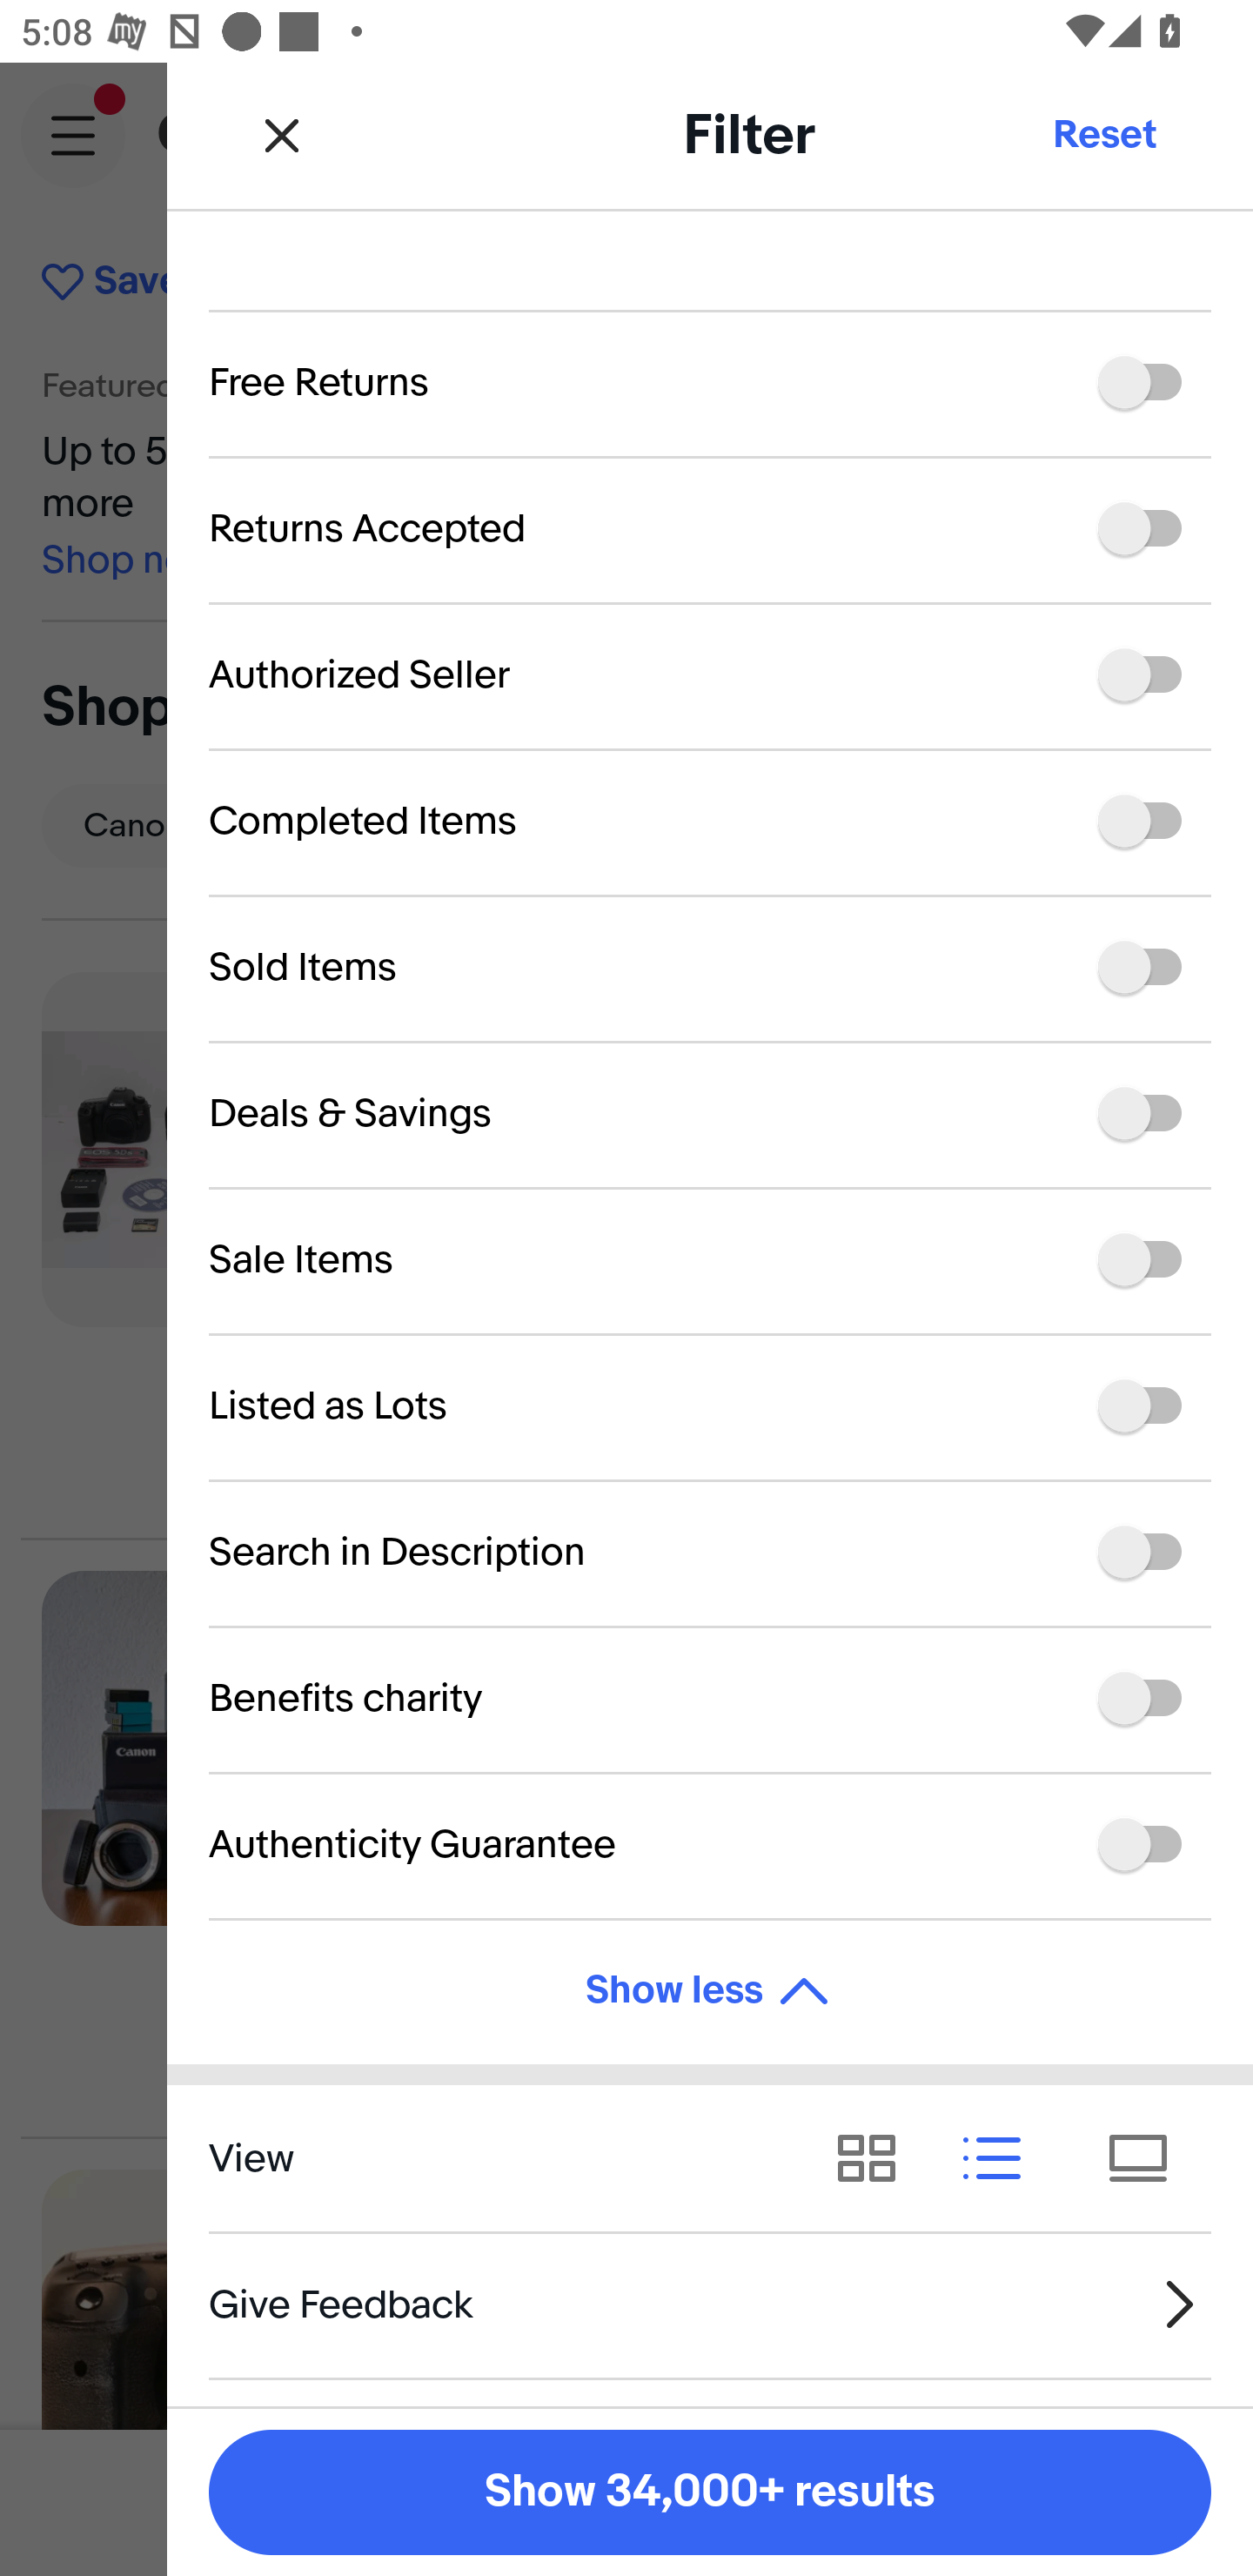 This screenshot has height=2576, width=1253. Describe the element at coordinates (710, 1845) in the screenshot. I see `Authenticity Guarantee` at that location.